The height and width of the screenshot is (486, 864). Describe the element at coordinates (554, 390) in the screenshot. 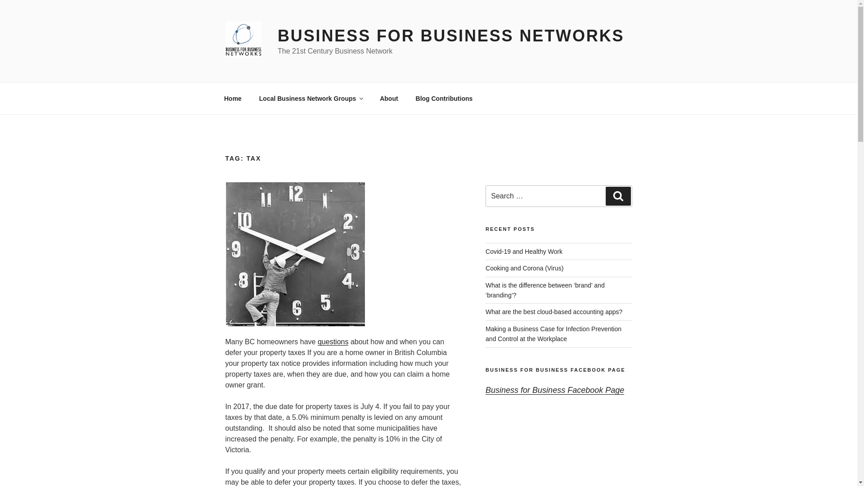

I see `Business for Business Facebook Page` at that location.